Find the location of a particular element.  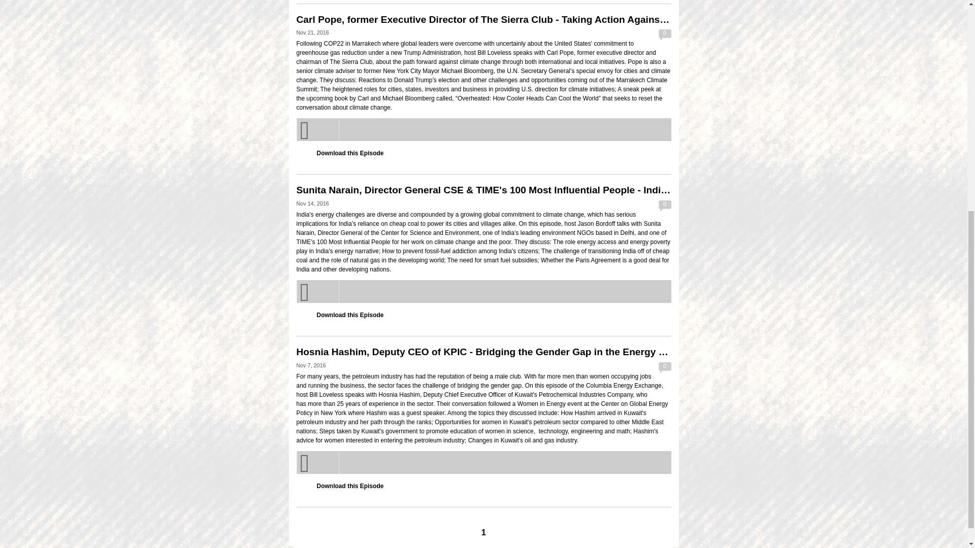

Libsyn Player is located at coordinates (483, 129).